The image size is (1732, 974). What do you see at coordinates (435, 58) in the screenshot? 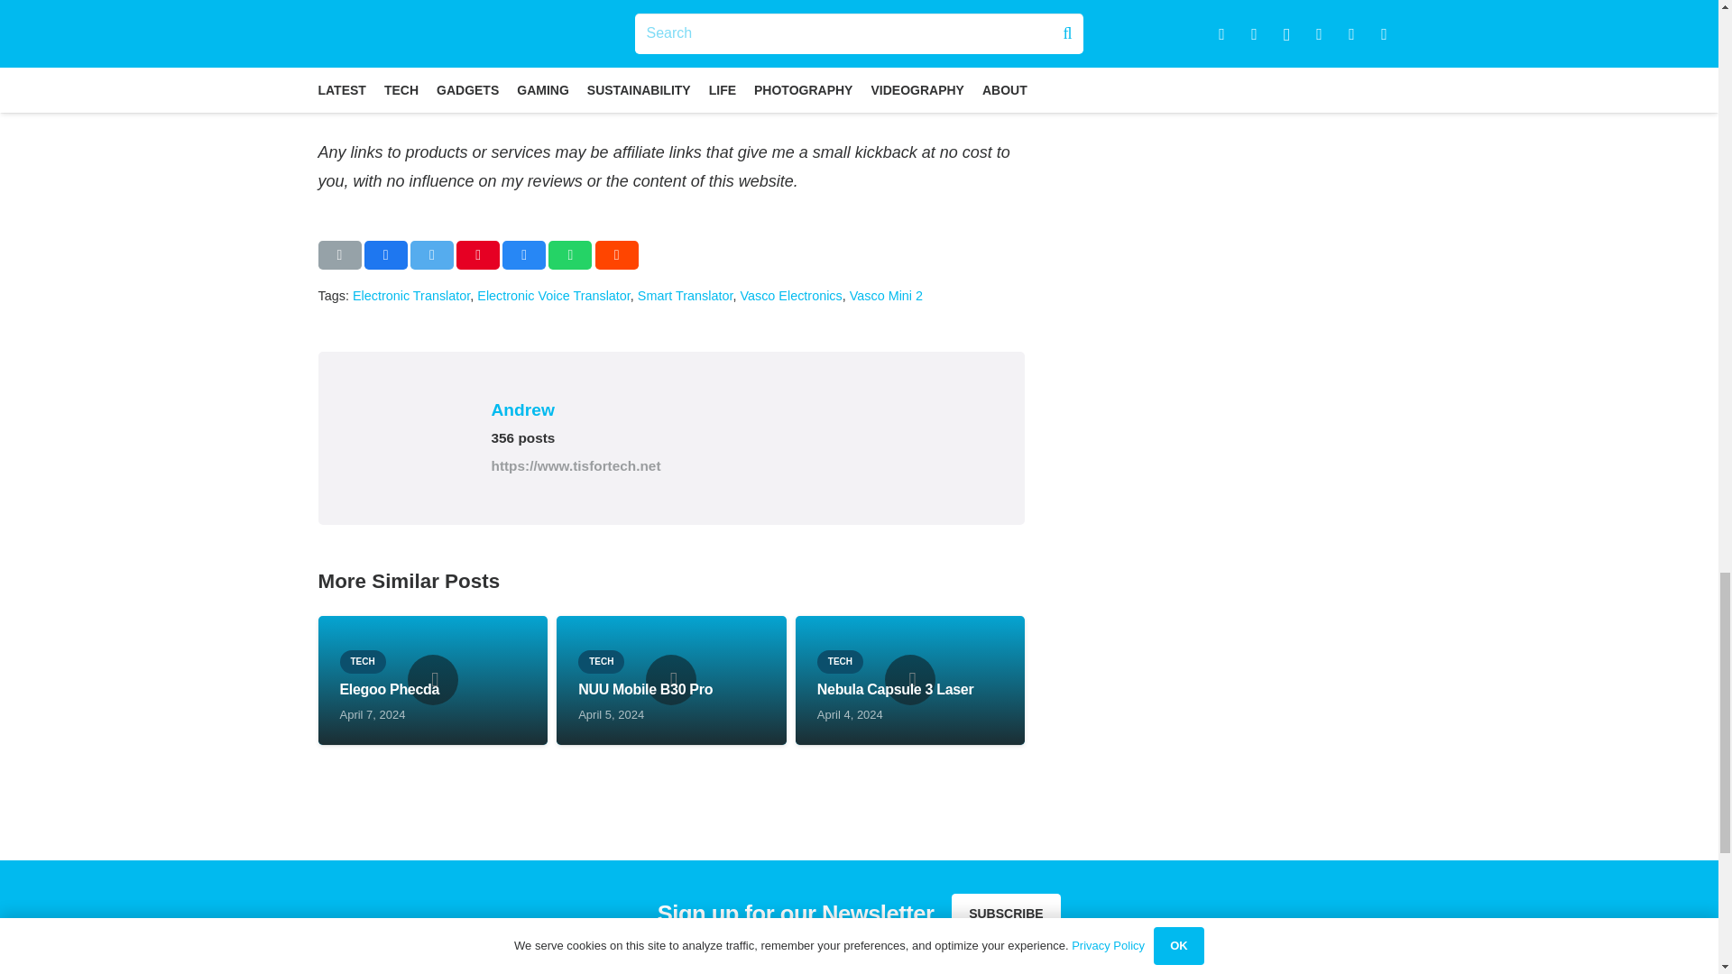
I see `web1` at bounding box center [435, 58].